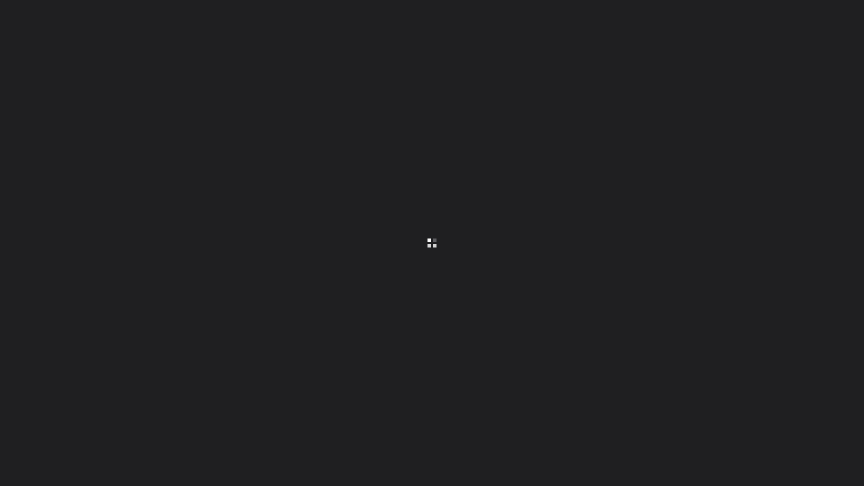  What do you see at coordinates (256, 381) in the screenshot?
I see `Owner Log In` at bounding box center [256, 381].